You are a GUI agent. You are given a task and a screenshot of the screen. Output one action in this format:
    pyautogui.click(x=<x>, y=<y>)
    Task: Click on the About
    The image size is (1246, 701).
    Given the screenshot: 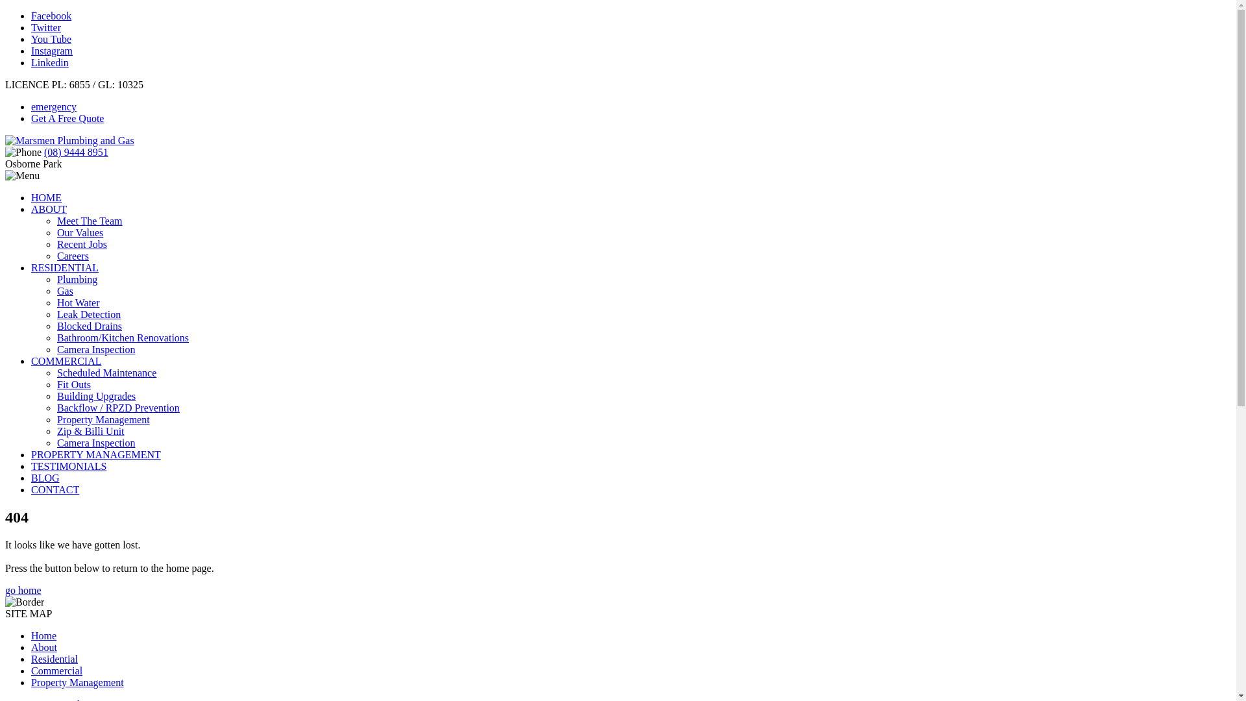 What is the action you would take?
    pyautogui.click(x=44, y=648)
    